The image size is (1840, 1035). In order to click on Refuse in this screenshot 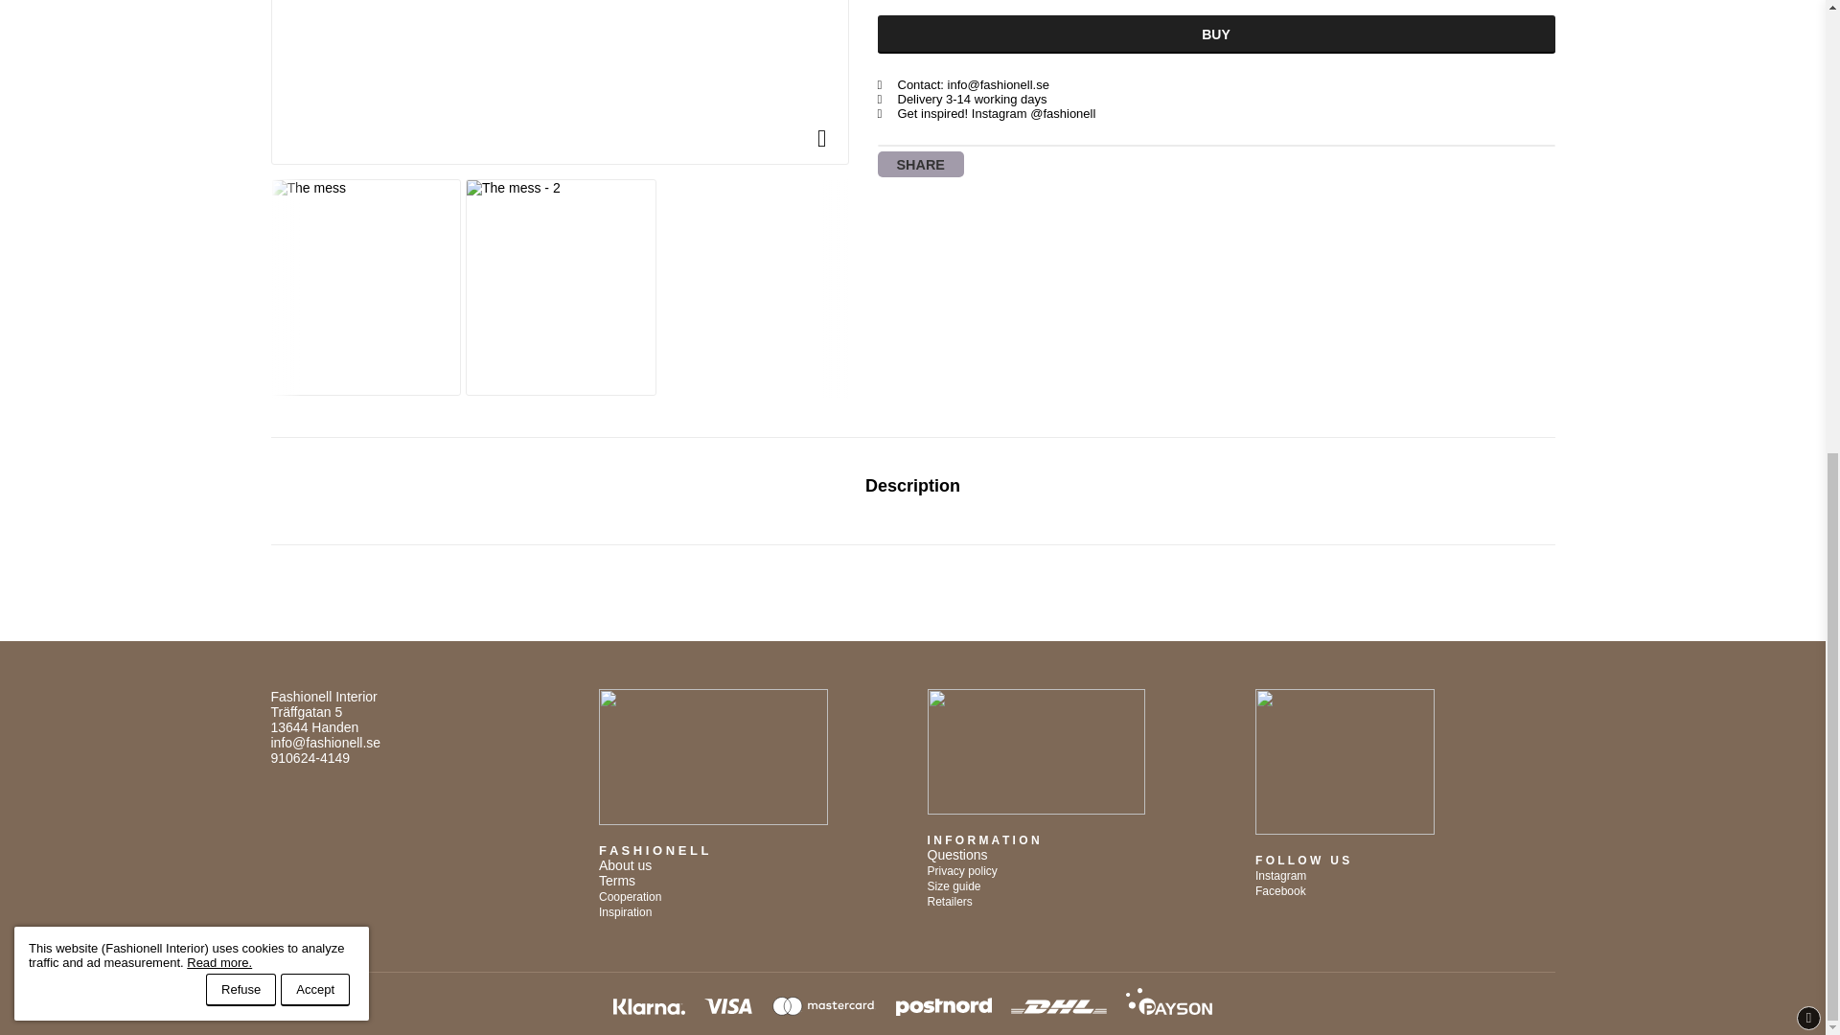, I will do `click(241, 188)`.